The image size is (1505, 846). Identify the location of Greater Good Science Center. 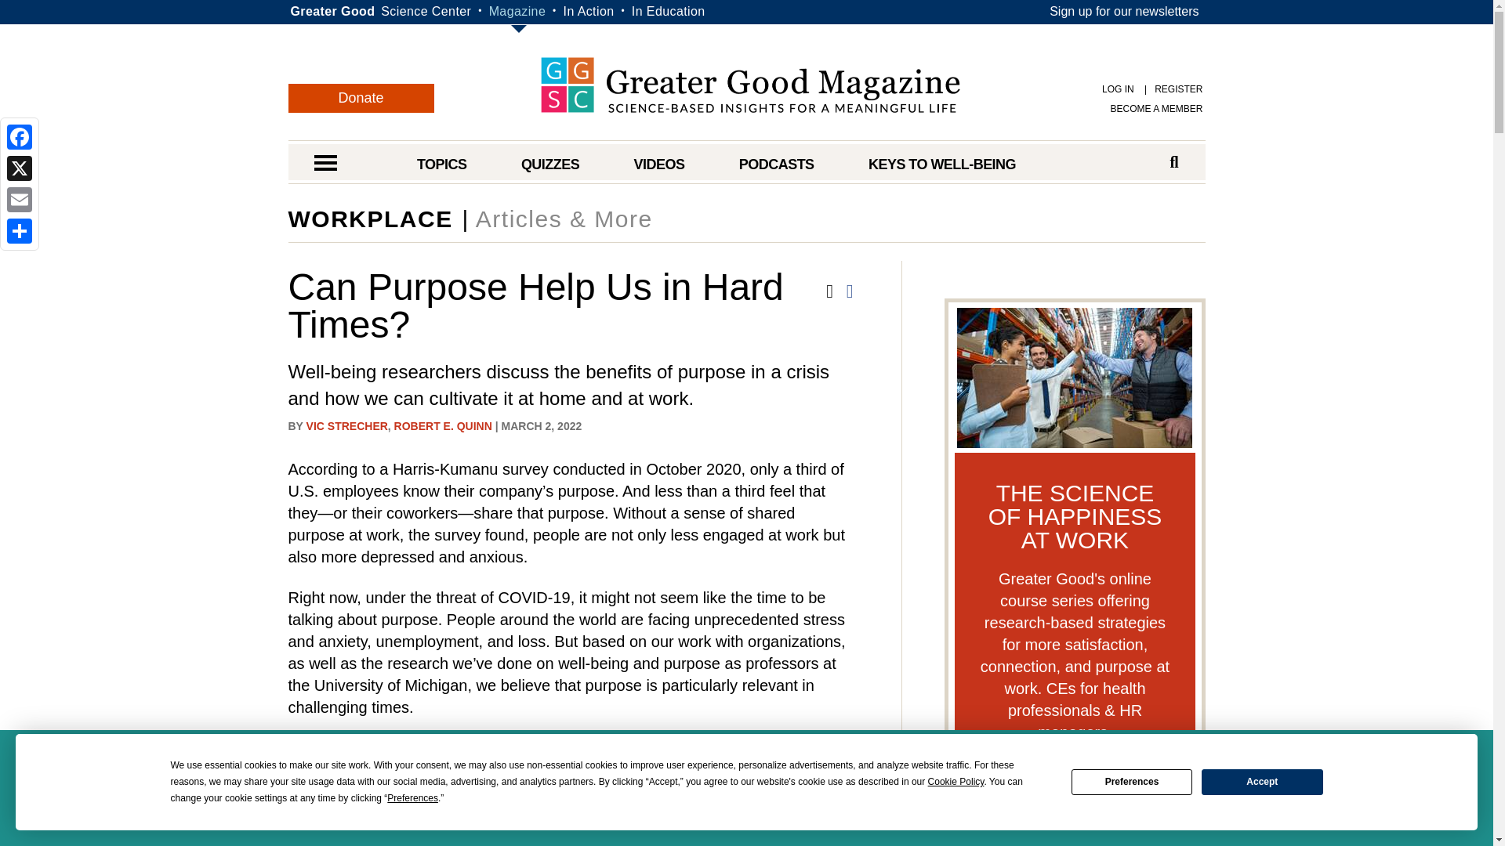
(425, 11).